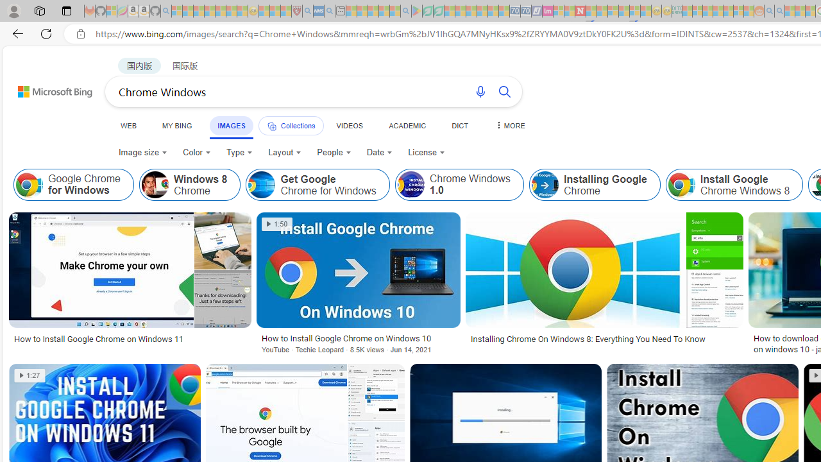 The height and width of the screenshot is (462, 821). I want to click on 1:50, so click(277, 224).